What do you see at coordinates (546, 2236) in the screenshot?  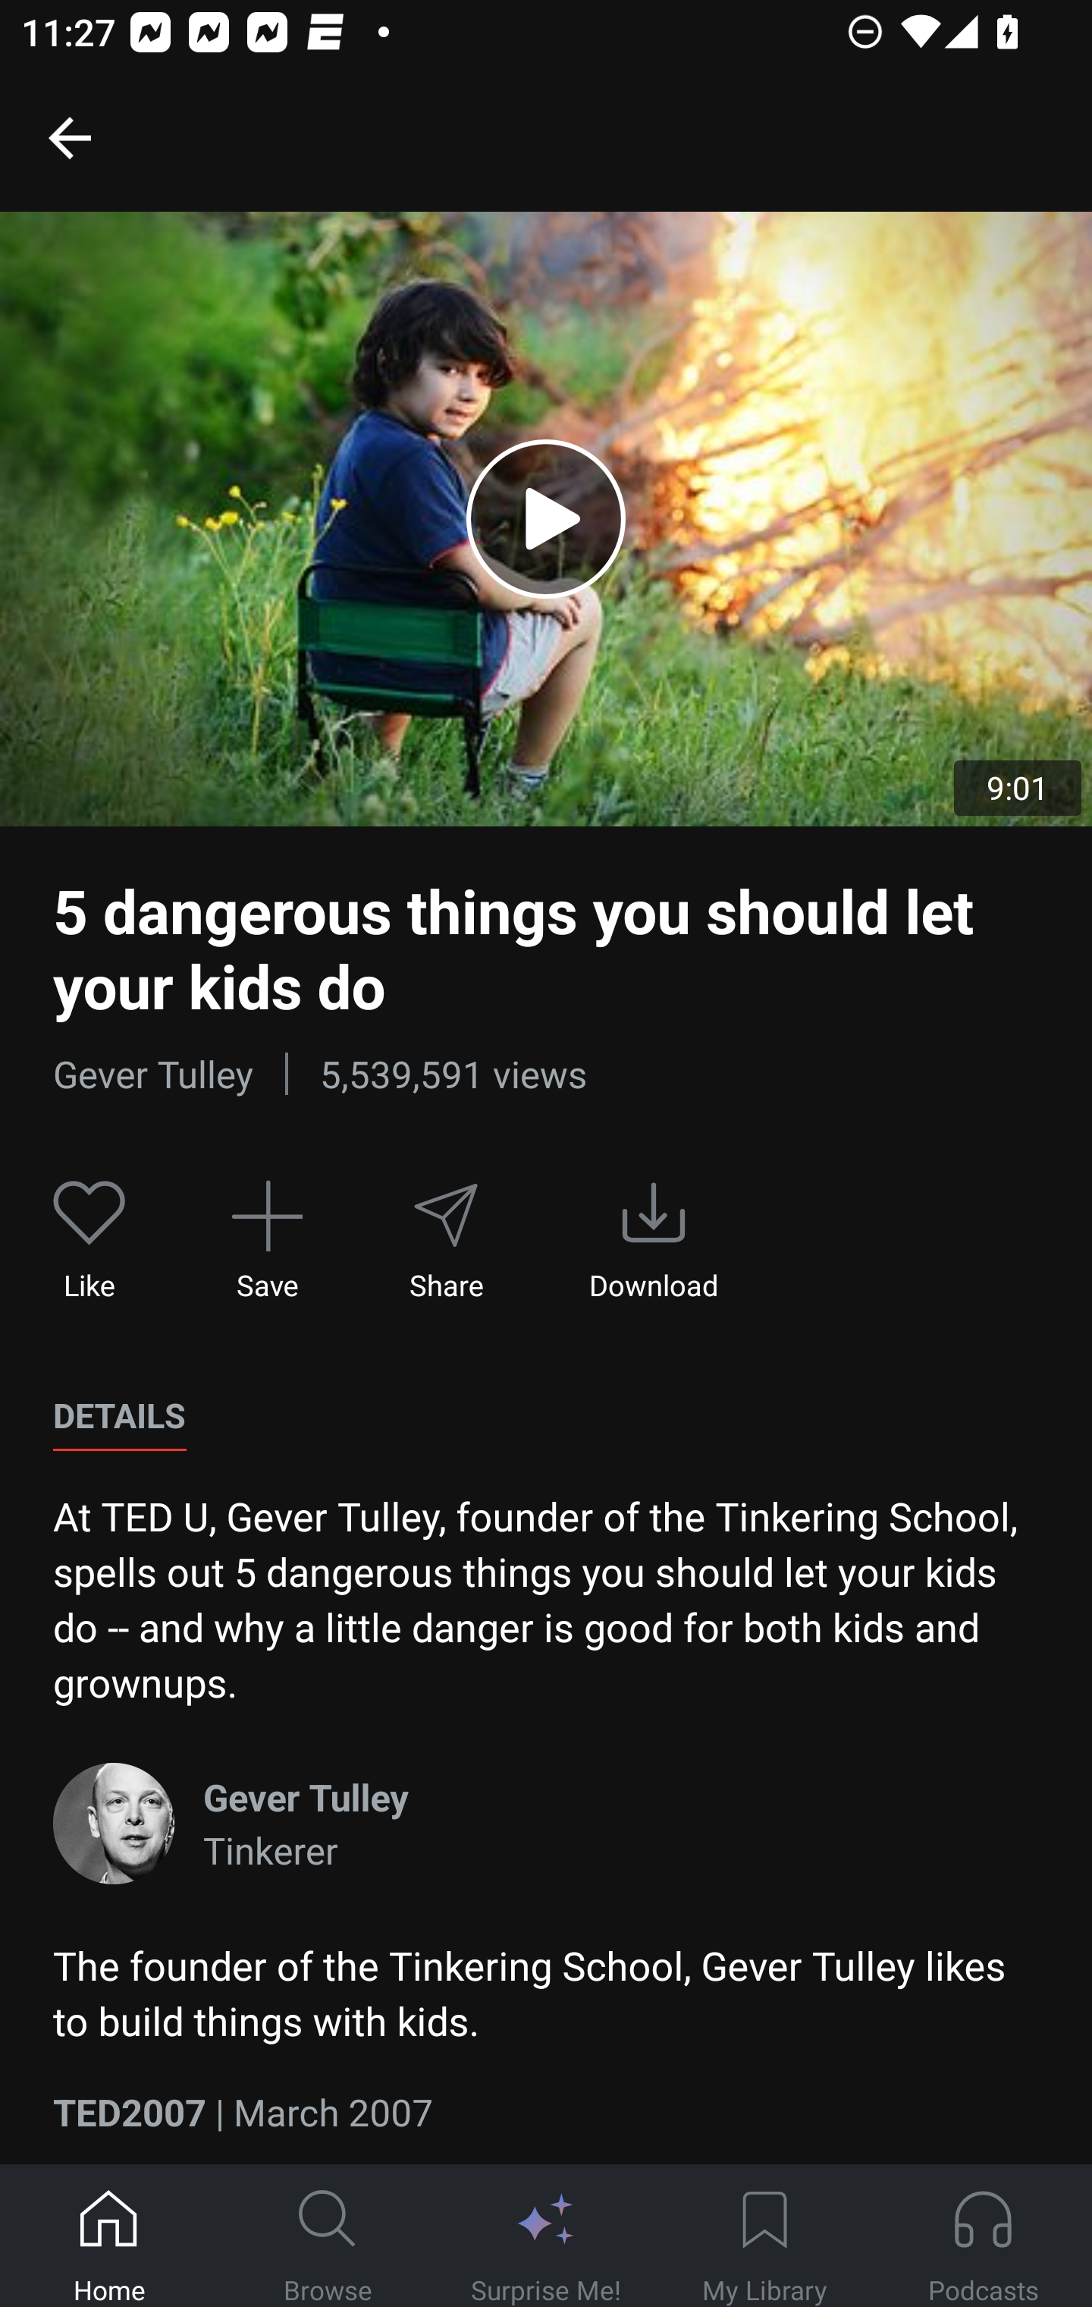 I see `Surprise Me!` at bounding box center [546, 2236].